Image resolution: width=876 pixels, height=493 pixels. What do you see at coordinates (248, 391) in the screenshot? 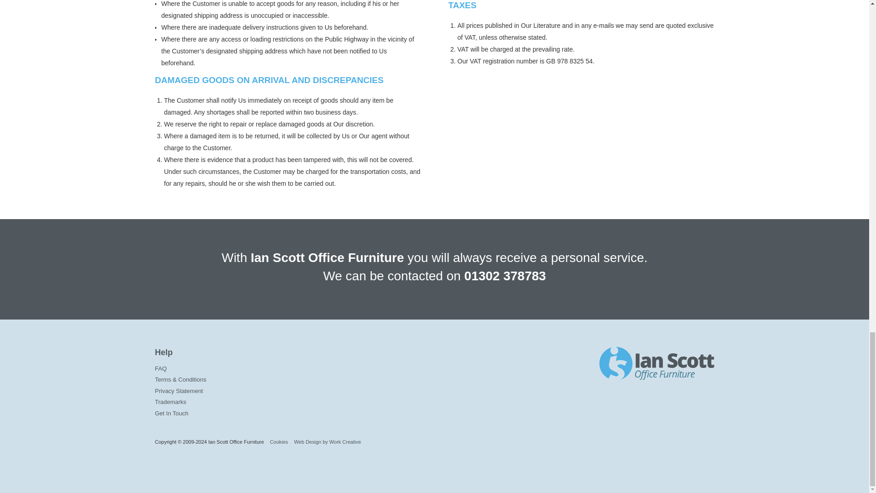
I see `Privacy Statement` at bounding box center [248, 391].